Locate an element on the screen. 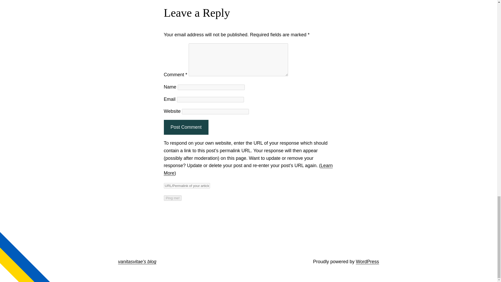  vanitasvitae's blog is located at coordinates (137, 262).